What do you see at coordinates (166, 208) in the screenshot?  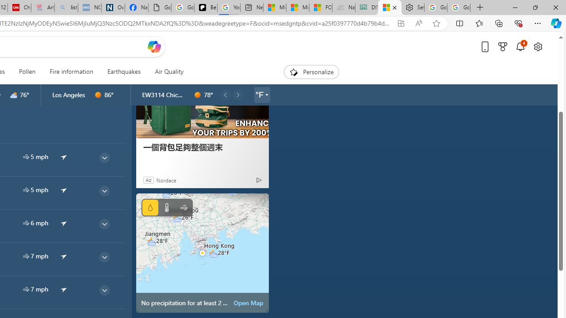 I see `Temperature` at bounding box center [166, 208].